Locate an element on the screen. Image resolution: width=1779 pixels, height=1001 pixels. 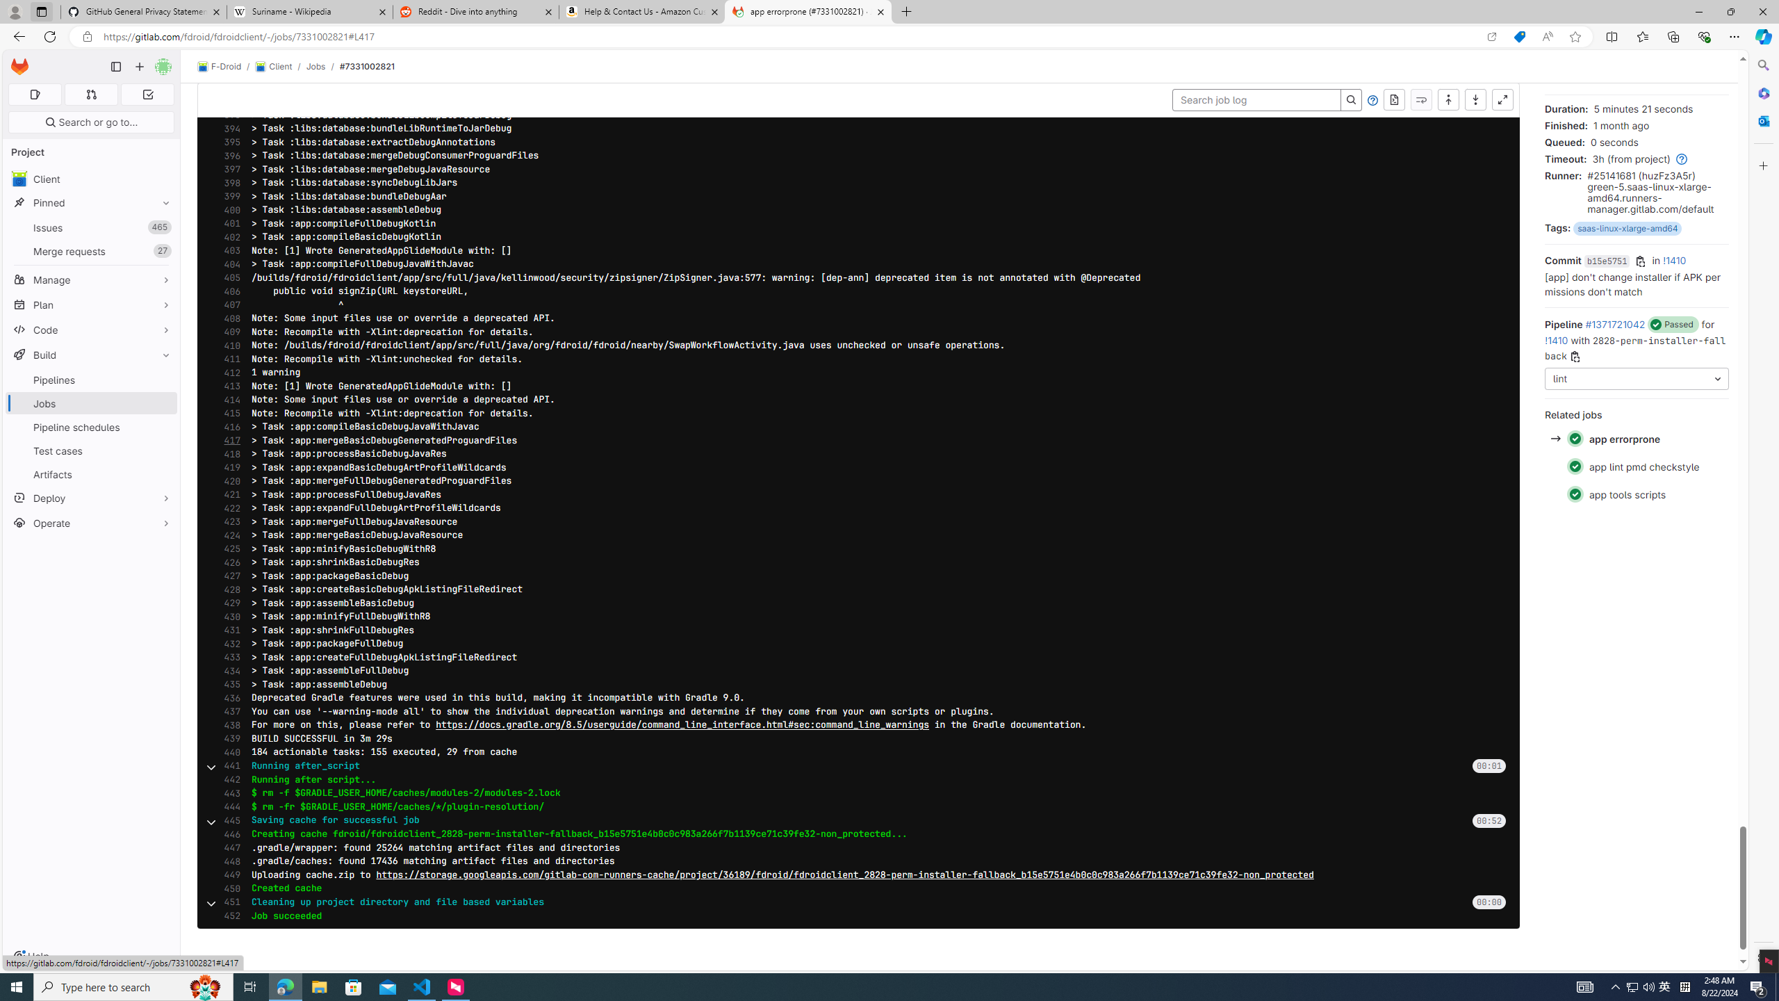
Suriname - Wikipedia is located at coordinates (309, 12).